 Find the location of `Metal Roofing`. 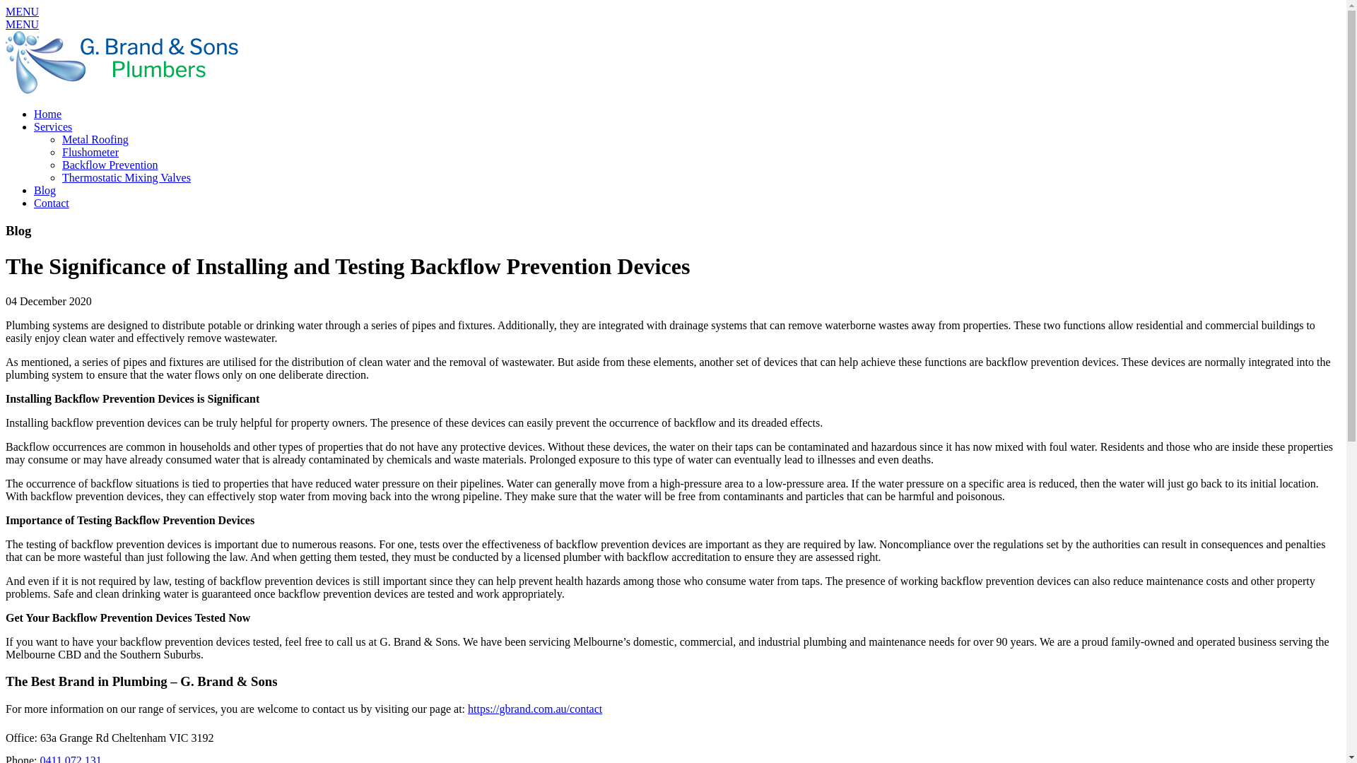

Metal Roofing is located at coordinates (95, 140).